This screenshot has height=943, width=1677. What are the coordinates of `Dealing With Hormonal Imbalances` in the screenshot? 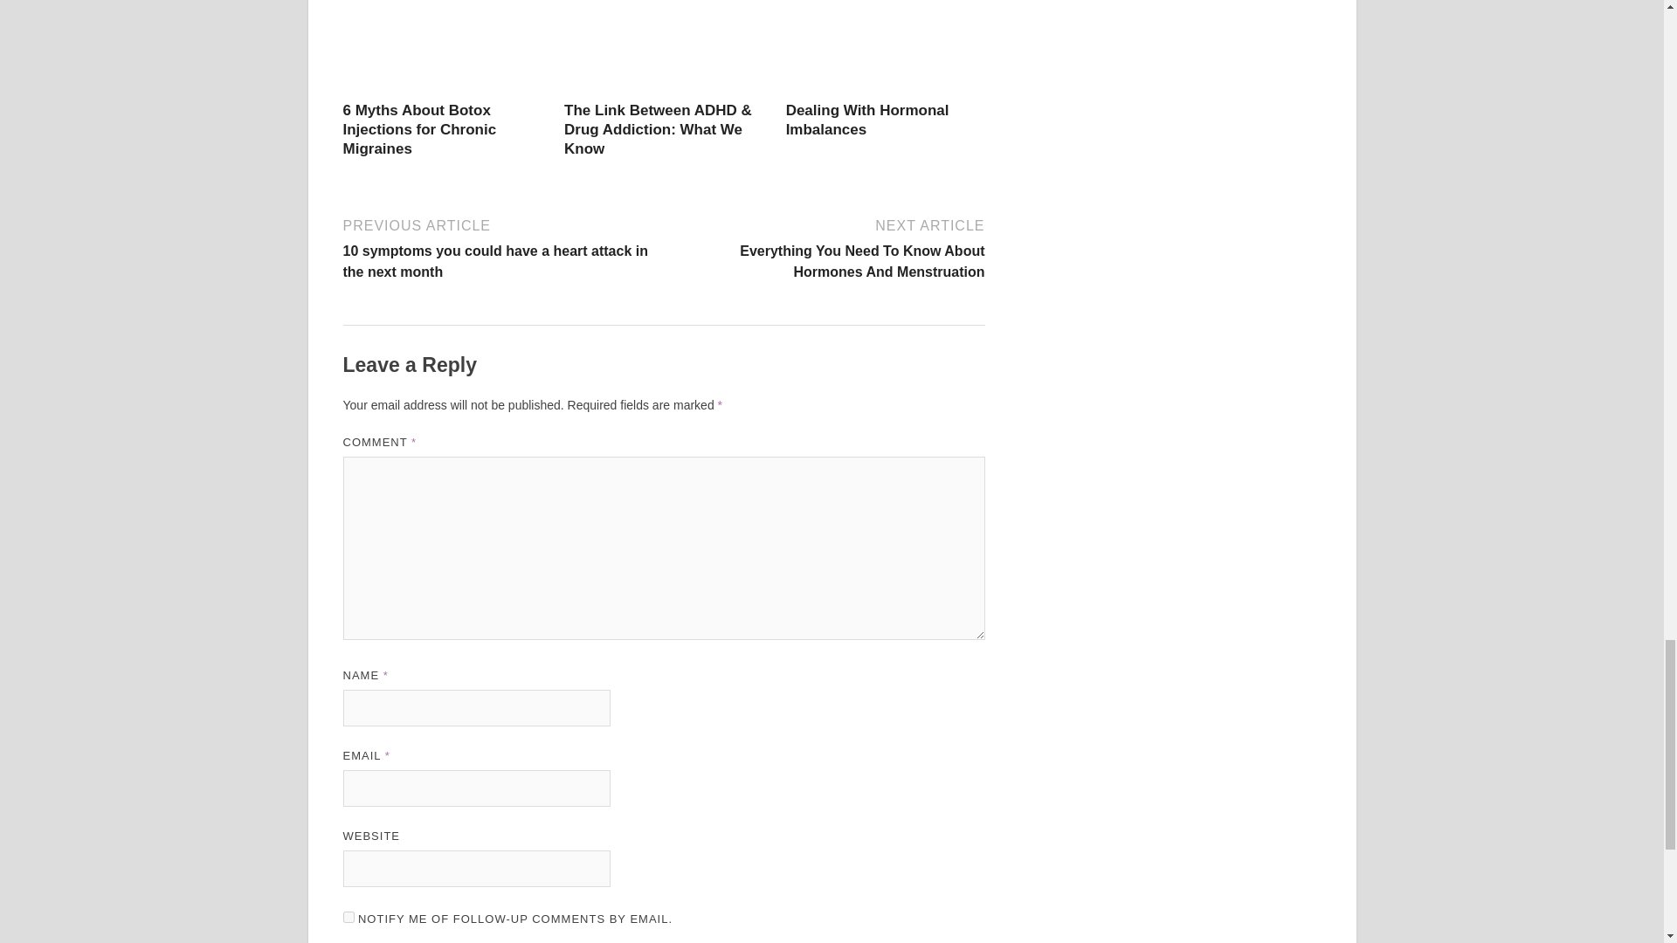 It's located at (867, 119).